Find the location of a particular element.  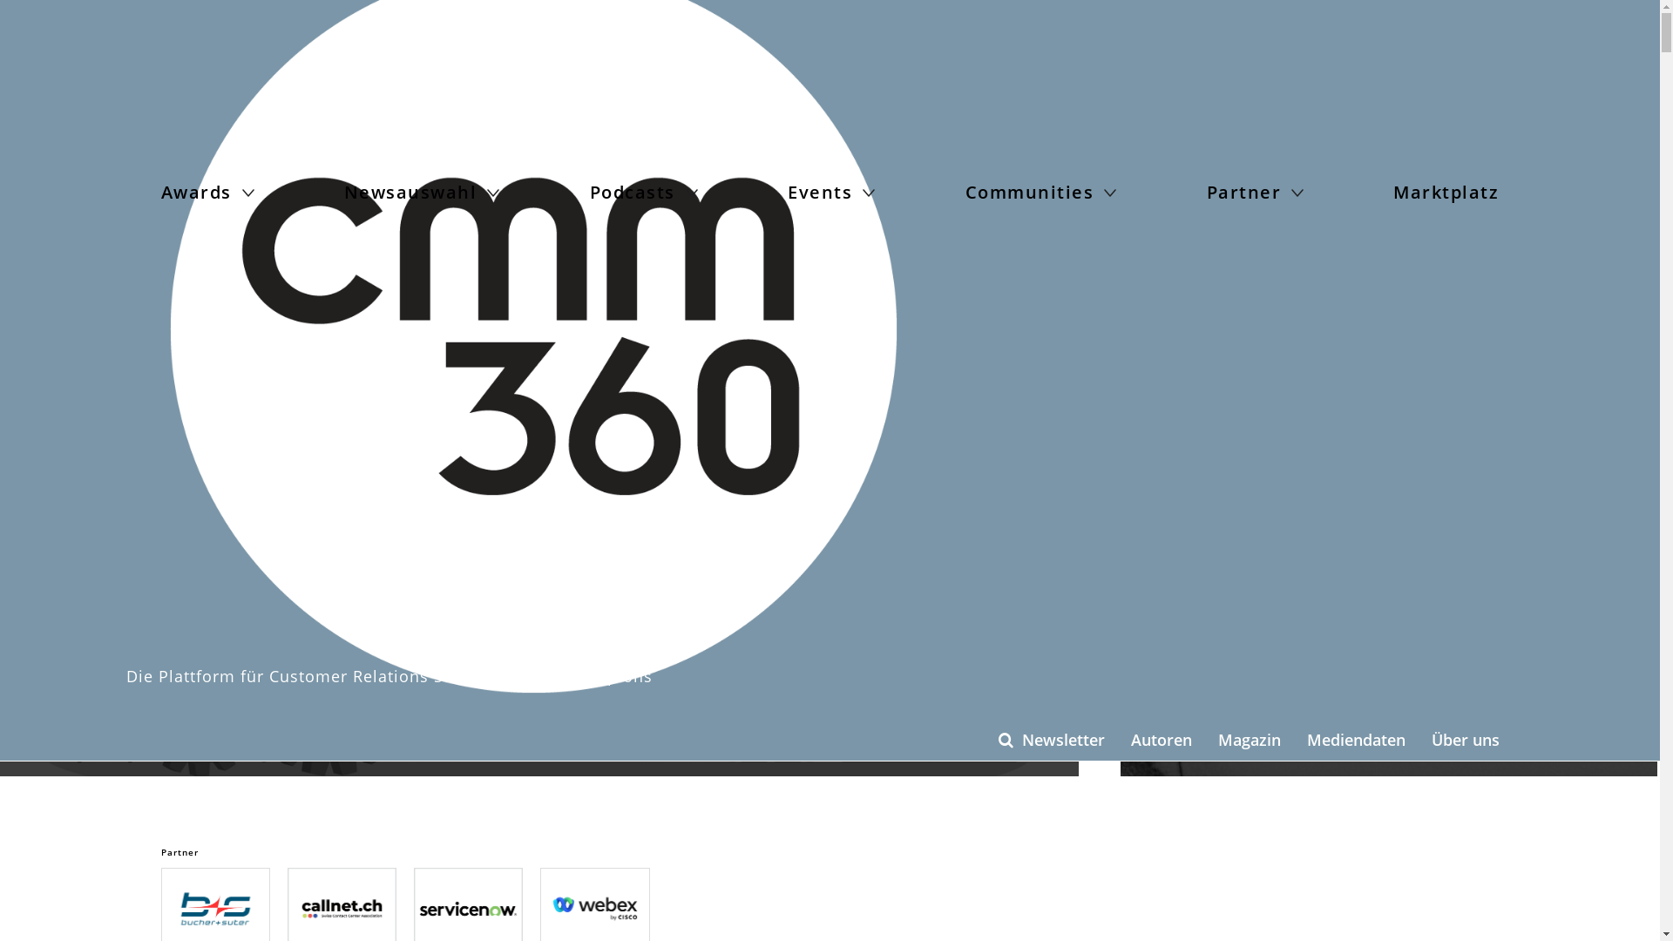

Next is located at coordinates (1053, 498).